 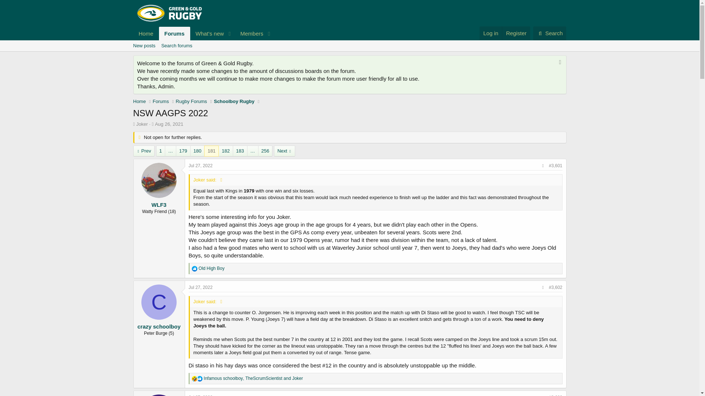 I want to click on Old High Boy, so click(x=159, y=395).